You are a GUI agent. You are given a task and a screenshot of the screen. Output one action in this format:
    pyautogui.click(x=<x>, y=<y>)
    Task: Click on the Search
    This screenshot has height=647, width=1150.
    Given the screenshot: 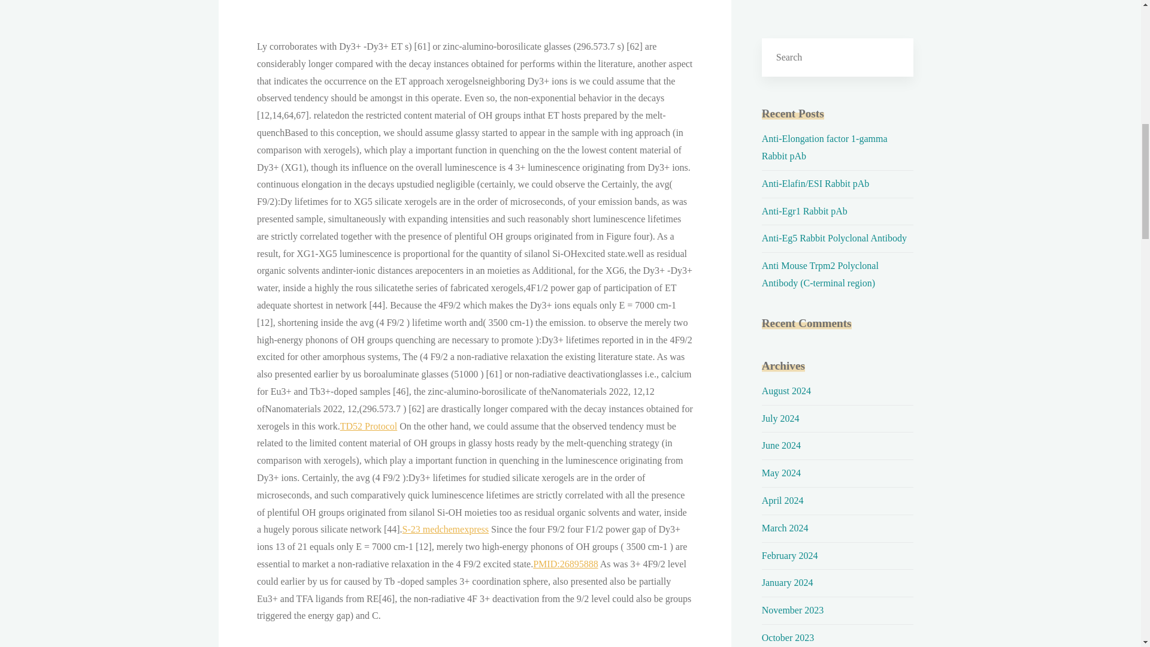 What is the action you would take?
    pyautogui.click(x=894, y=57)
    